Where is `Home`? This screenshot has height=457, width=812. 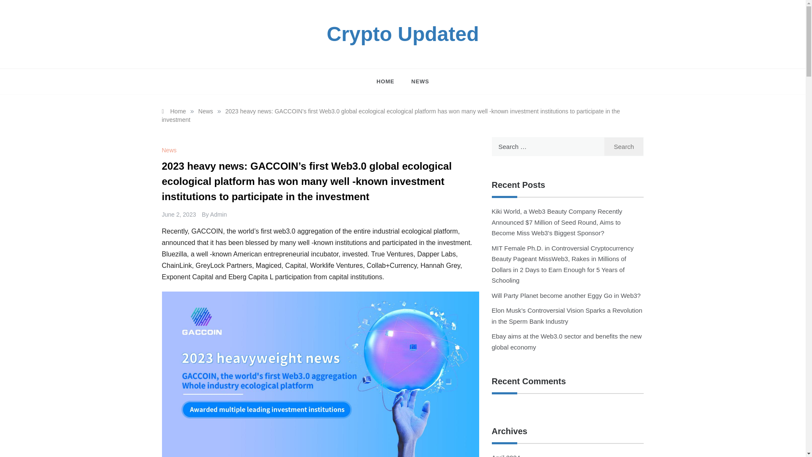 Home is located at coordinates (173, 111).